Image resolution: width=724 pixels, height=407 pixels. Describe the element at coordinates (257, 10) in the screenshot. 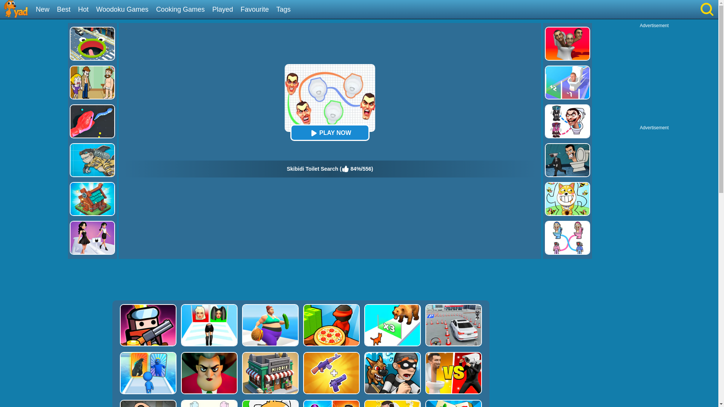

I see `Favourite` at that location.